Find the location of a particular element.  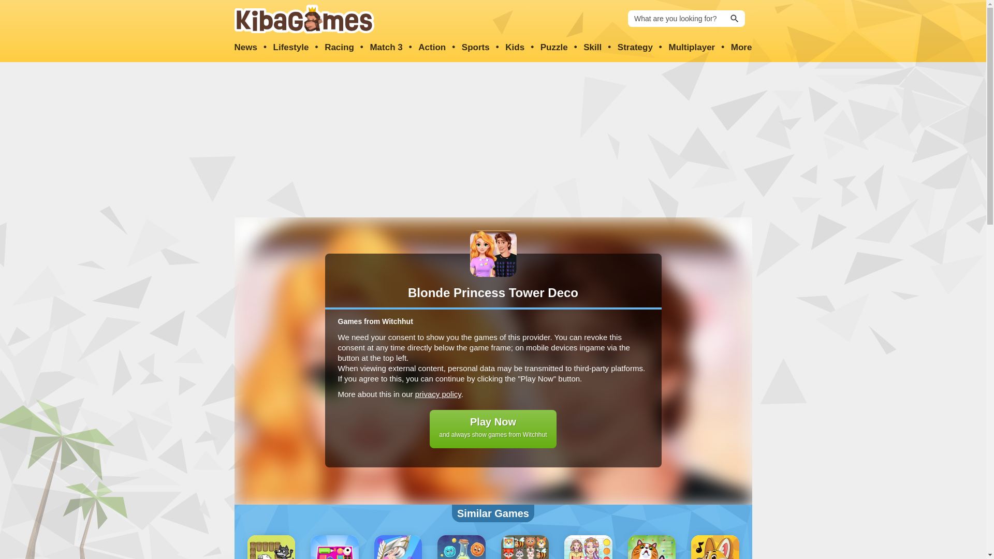

Match 3 is located at coordinates (386, 48).